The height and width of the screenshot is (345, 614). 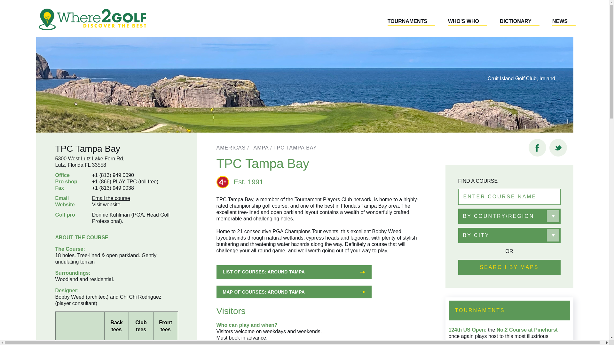 What do you see at coordinates (564, 22) in the screenshot?
I see `NEWS` at bounding box center [564, 22].